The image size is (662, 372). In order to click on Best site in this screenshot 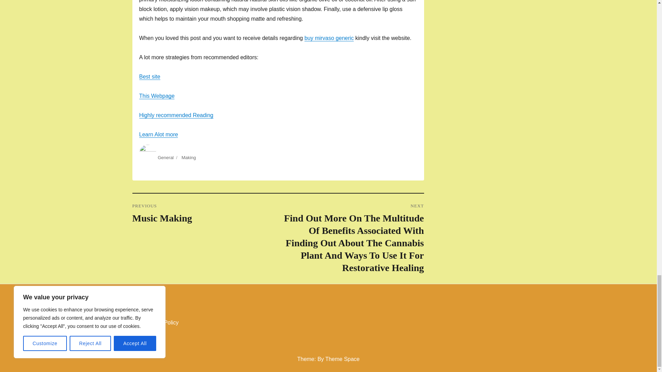, I will do `click(205, 214)`.